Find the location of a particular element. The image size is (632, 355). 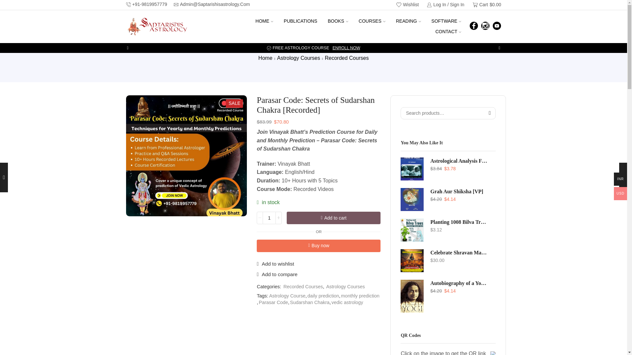

Wishlist is located at coordinates (408, 5).